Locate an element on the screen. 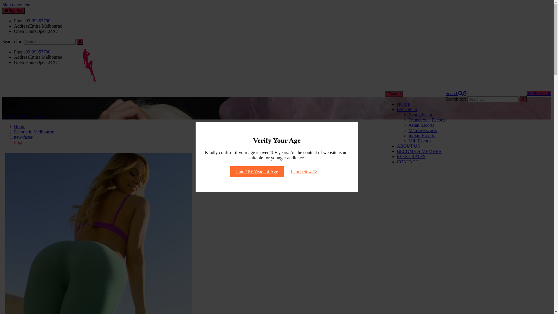  new-faces is located at coordinates (23, 137).